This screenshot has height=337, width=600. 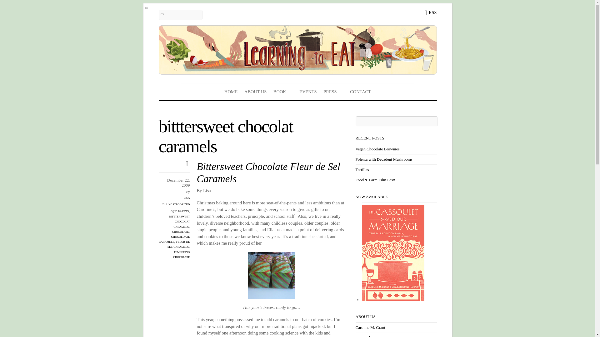 What do you see at coordinates (181, 15) in the screenshot?
I see `Search` at bounding box center [181, 15].